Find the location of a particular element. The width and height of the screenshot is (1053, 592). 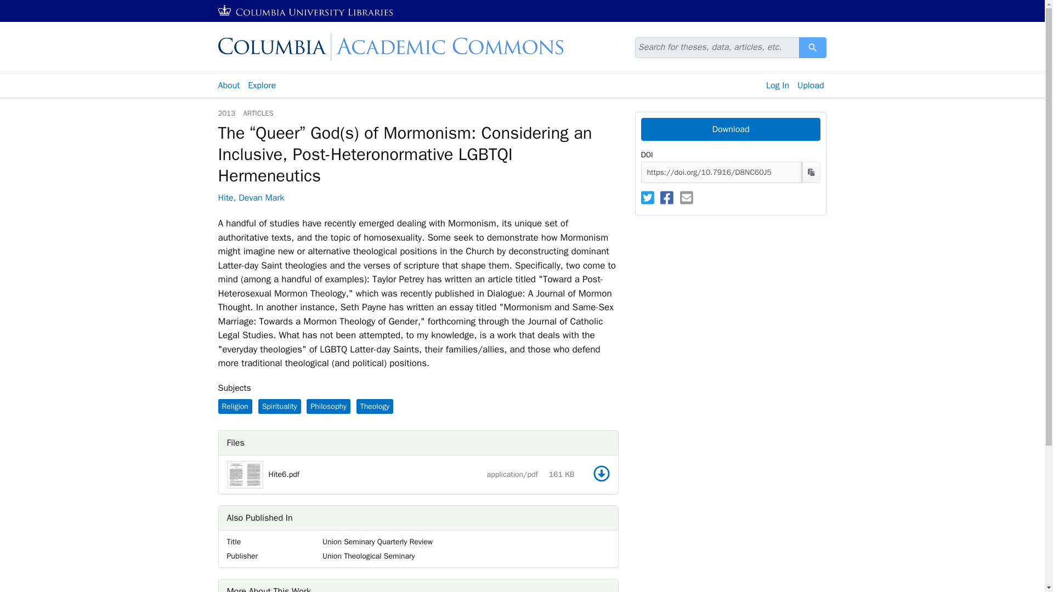

Religion is located at coordinates (235, 406).